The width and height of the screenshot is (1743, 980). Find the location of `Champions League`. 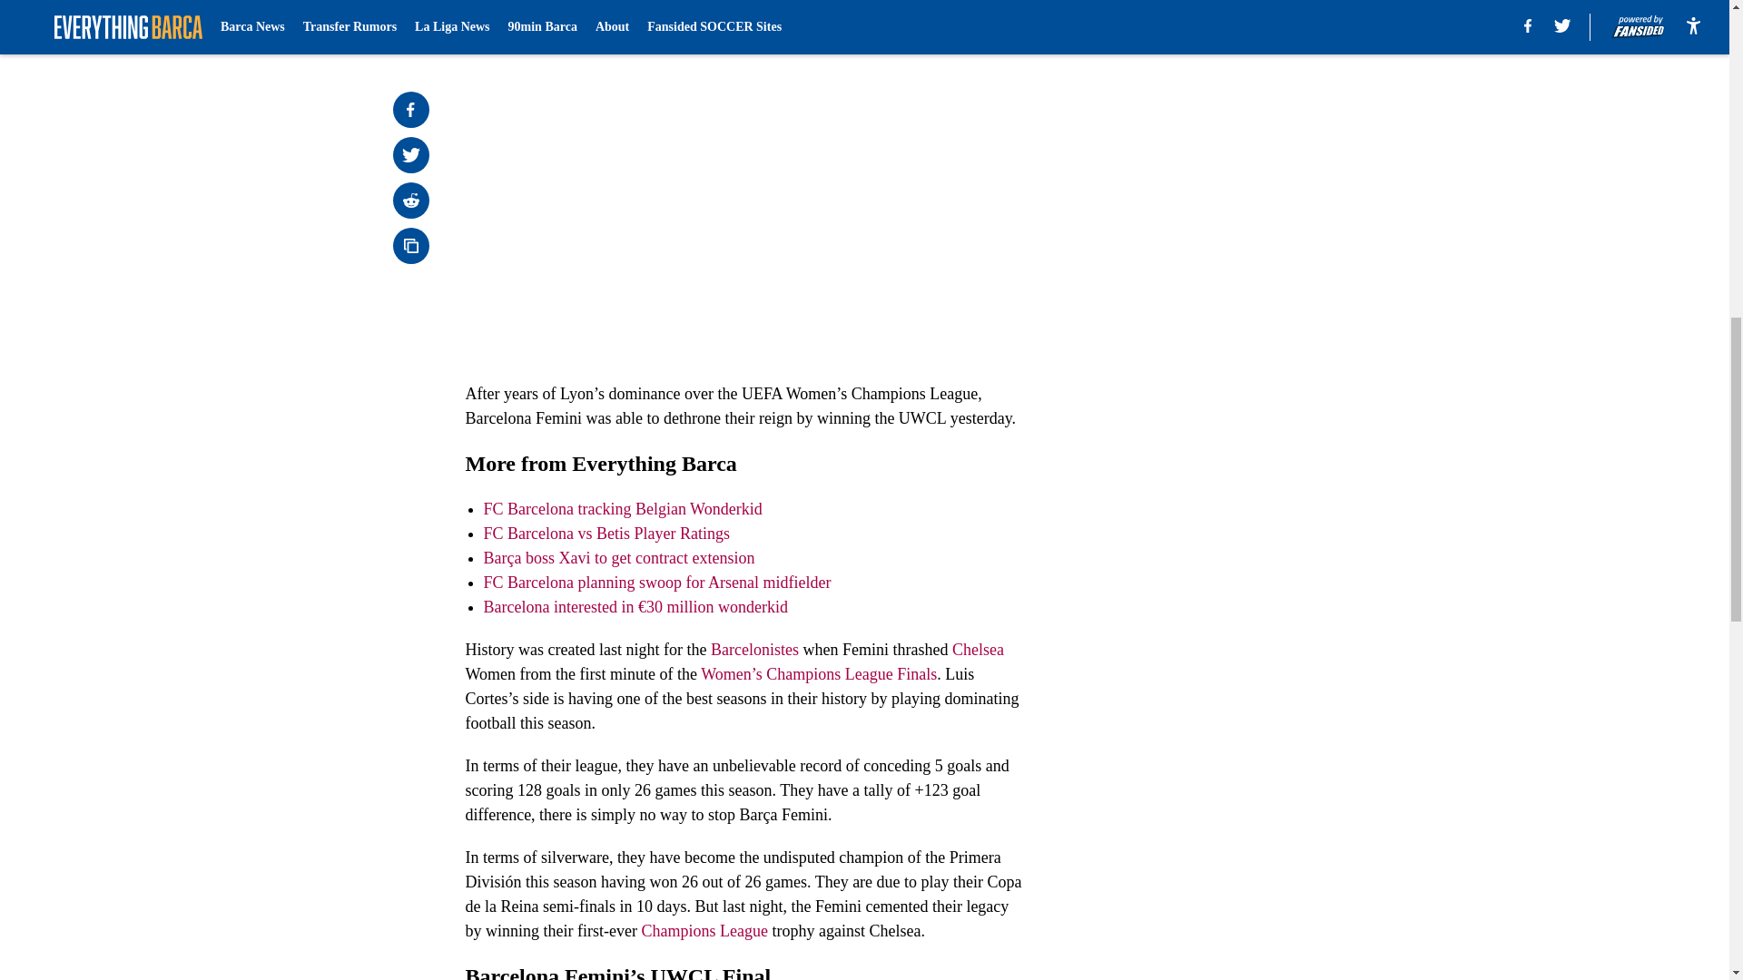

Champions League is located at coordinates (704, 931).